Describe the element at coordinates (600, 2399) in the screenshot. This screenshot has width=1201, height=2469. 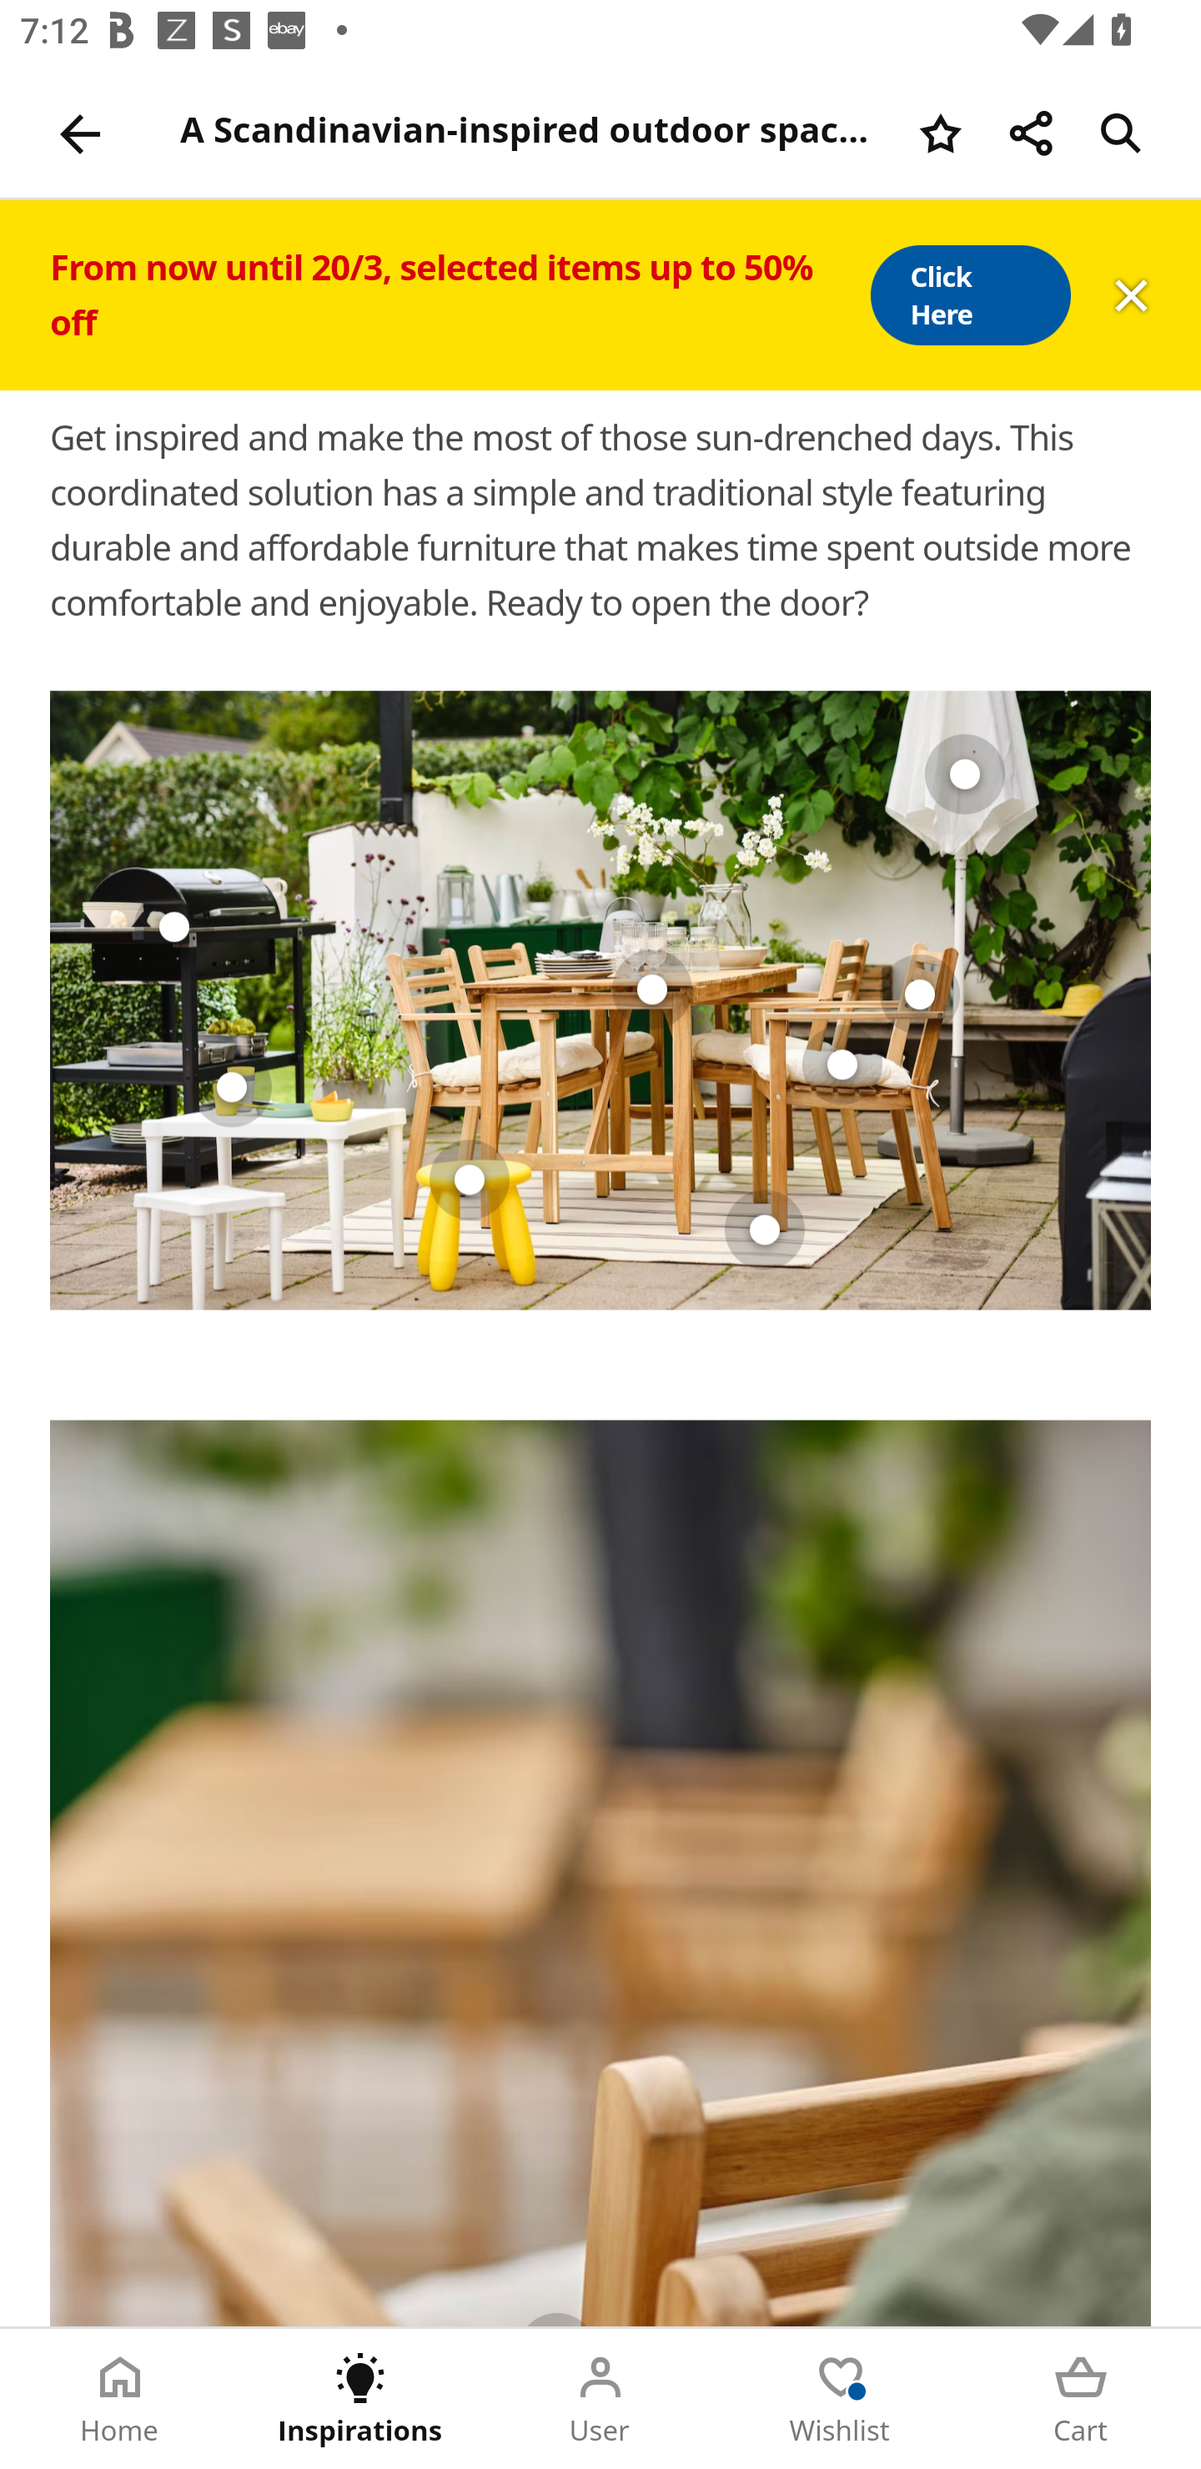
I see `User
Tab 3 of 5` at that location.